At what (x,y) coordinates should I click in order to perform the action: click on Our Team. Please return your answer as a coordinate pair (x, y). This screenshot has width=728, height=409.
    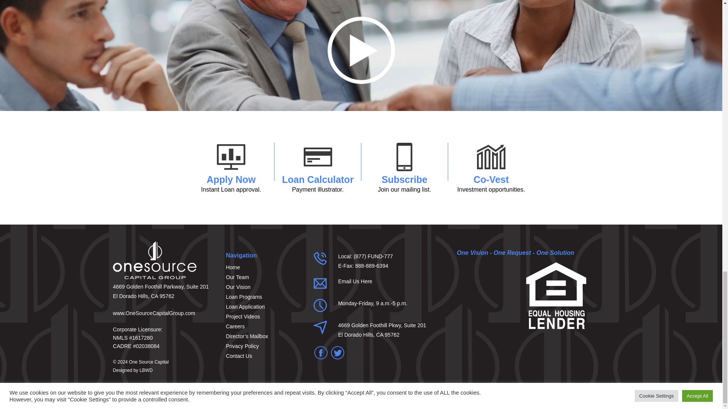
    Looking at the image, I should click on (264, 307).